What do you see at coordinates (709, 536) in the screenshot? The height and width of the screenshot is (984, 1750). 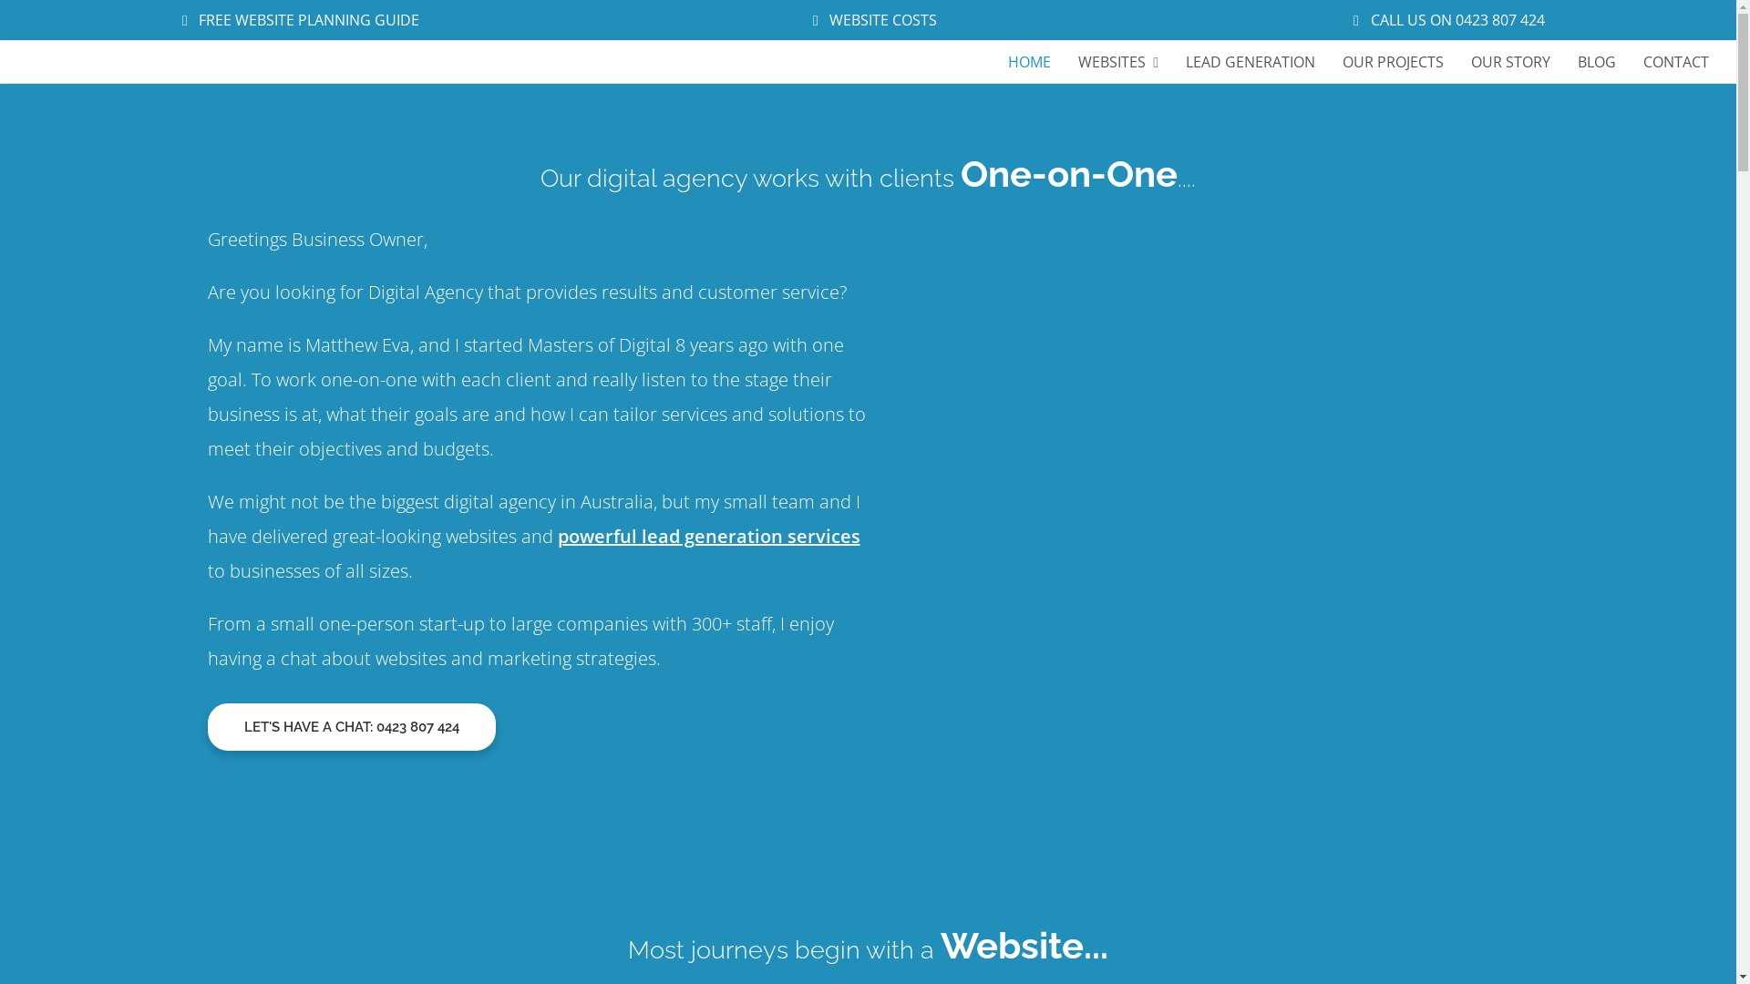 I see `powerful lead generation services` at bounding box center [709, 536].